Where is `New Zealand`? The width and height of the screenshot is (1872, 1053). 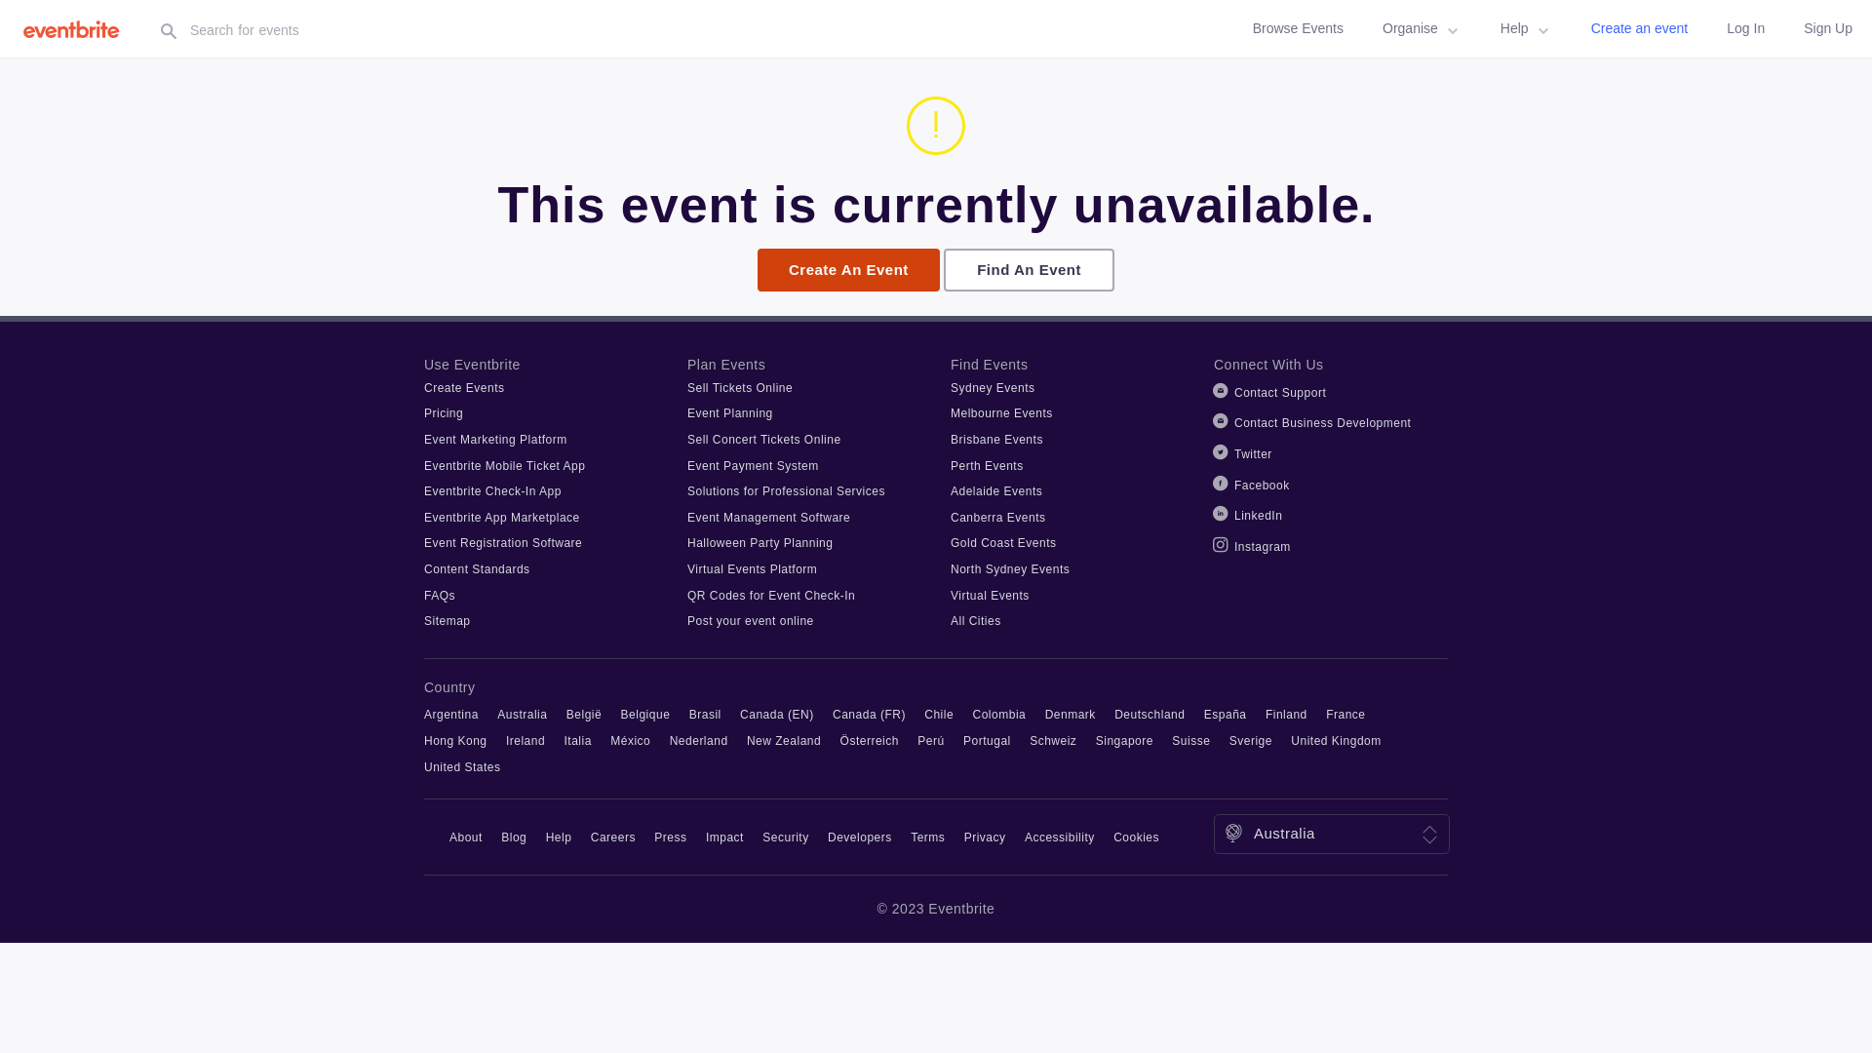
New Zealand is located at coordinates (784, 741).